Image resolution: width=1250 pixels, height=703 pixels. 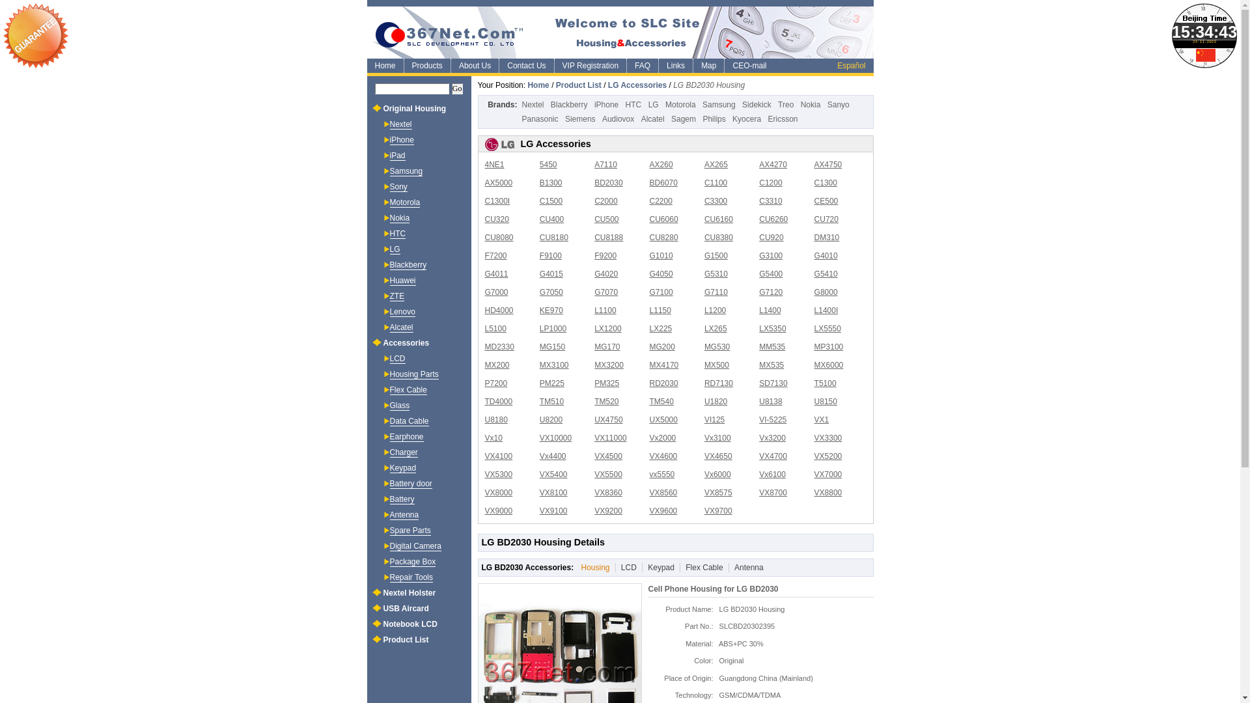 I want to click on G5410, so click(x=826, y=274).